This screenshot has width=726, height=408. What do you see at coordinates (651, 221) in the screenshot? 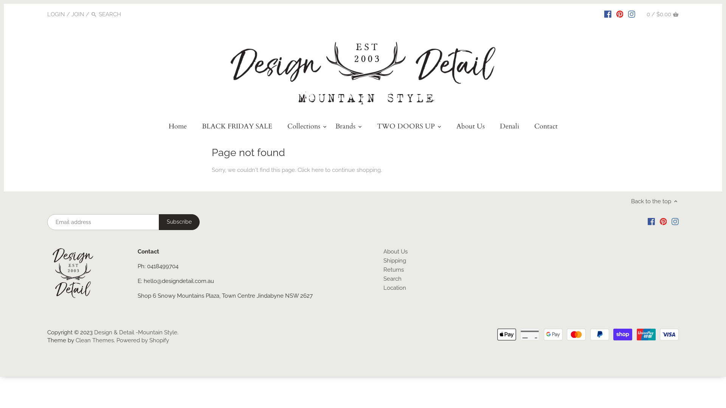
I see `Facebook` at bounding box center [651, 221].